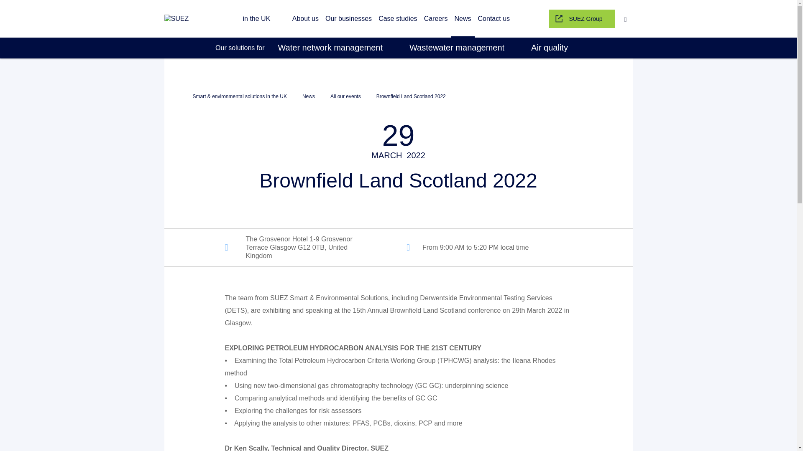 This screenshot has height=451, width=803. I want to click on SUEZ , so click(226, 18).